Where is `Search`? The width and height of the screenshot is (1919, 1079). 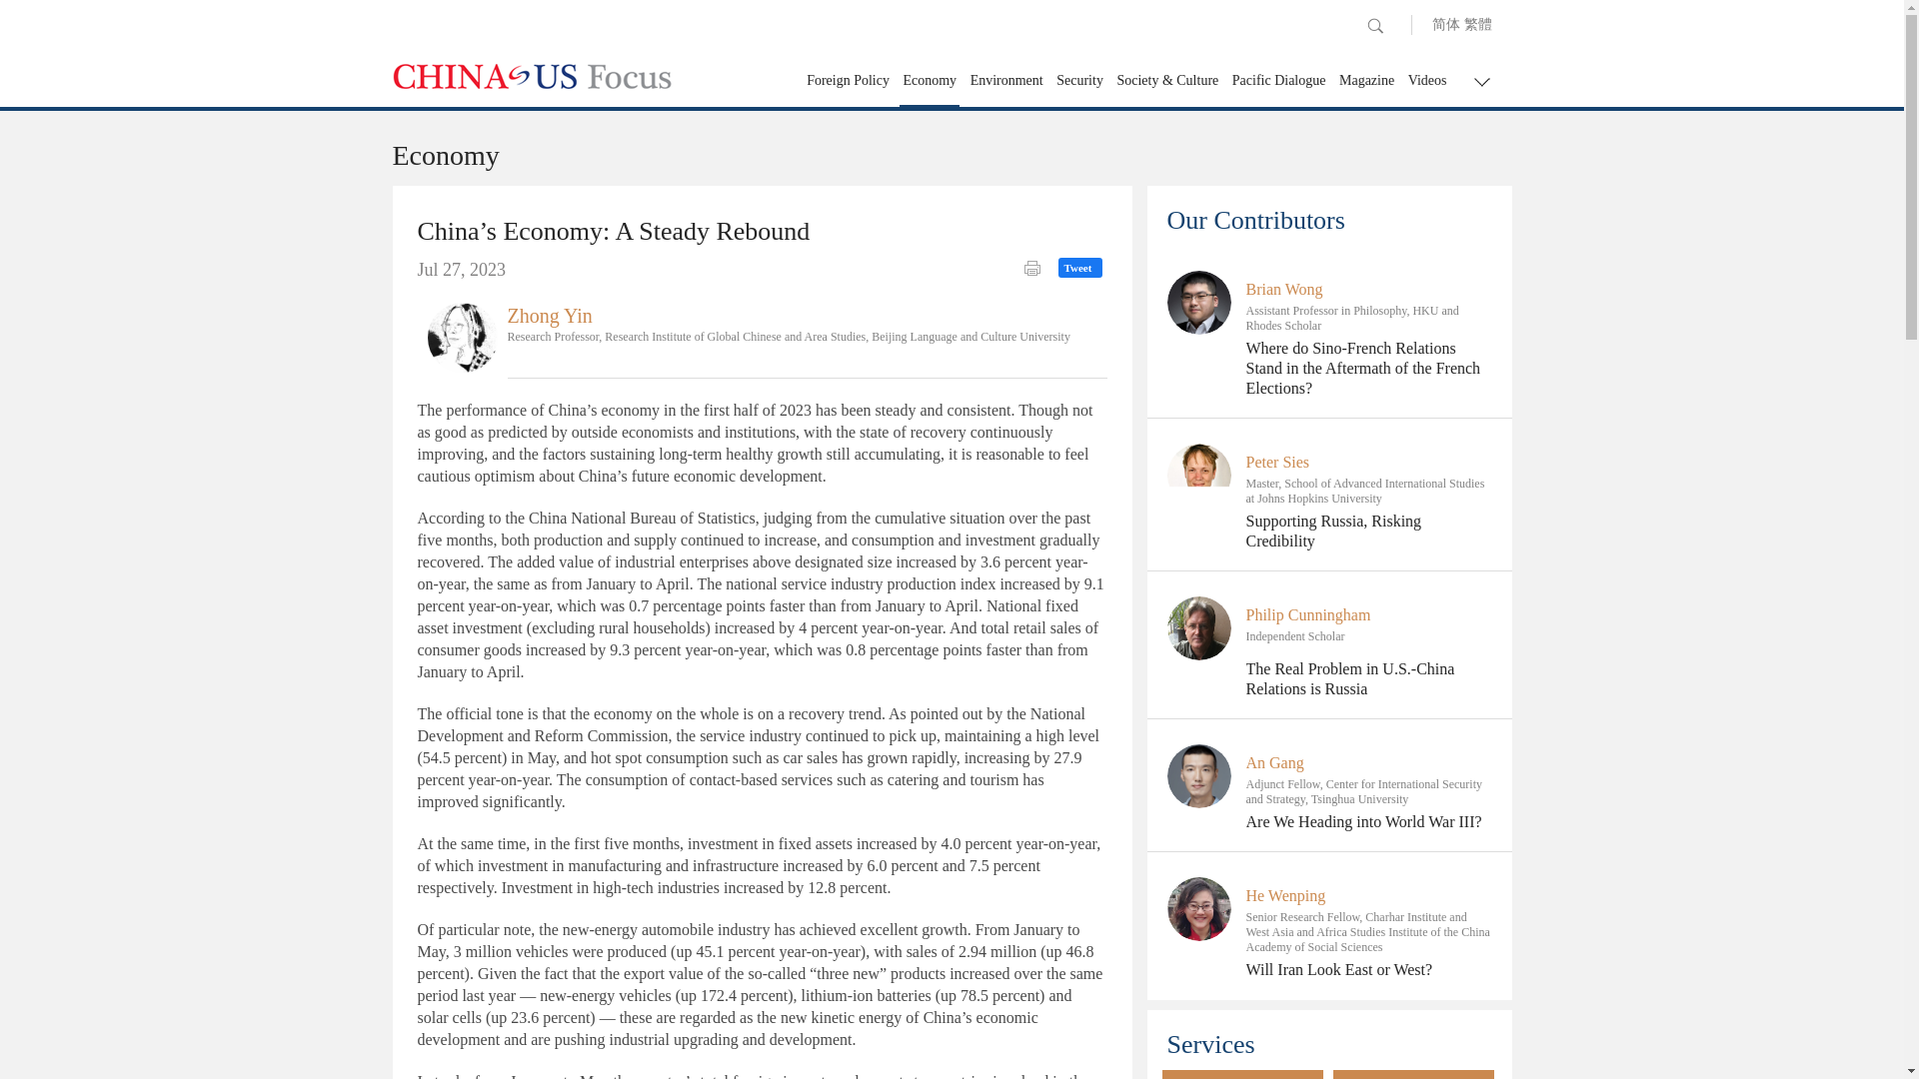
Search is located at coordinates (1375, 26).